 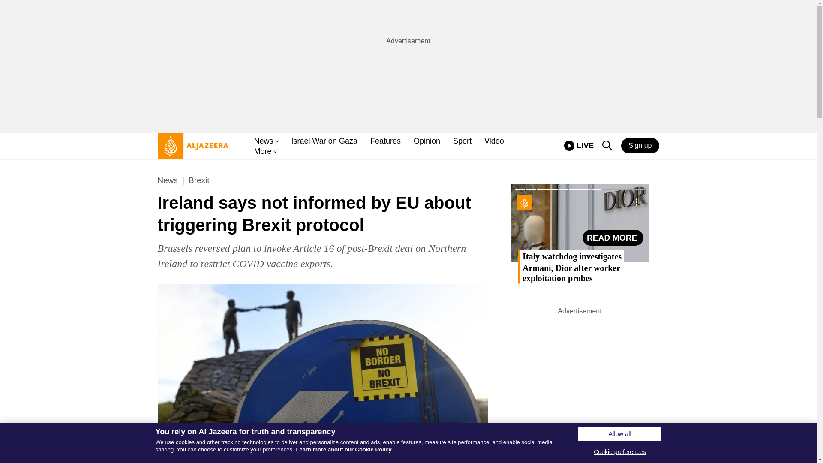 What do you see at coordinates (191, 149) in the screenshot?
I see `Israel War on Gaza` at bounding box center [191, 149].